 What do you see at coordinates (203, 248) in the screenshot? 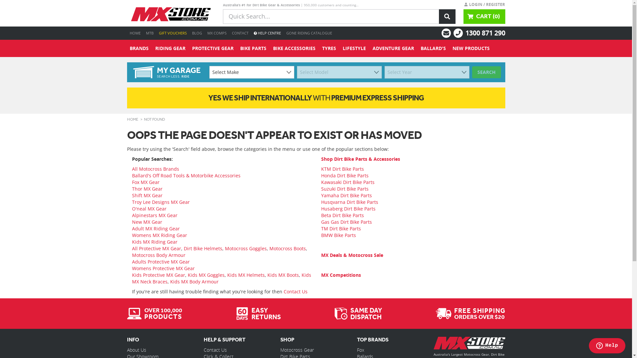
I see `Dirt Bike Helmets` at bounding box center [203, 248].